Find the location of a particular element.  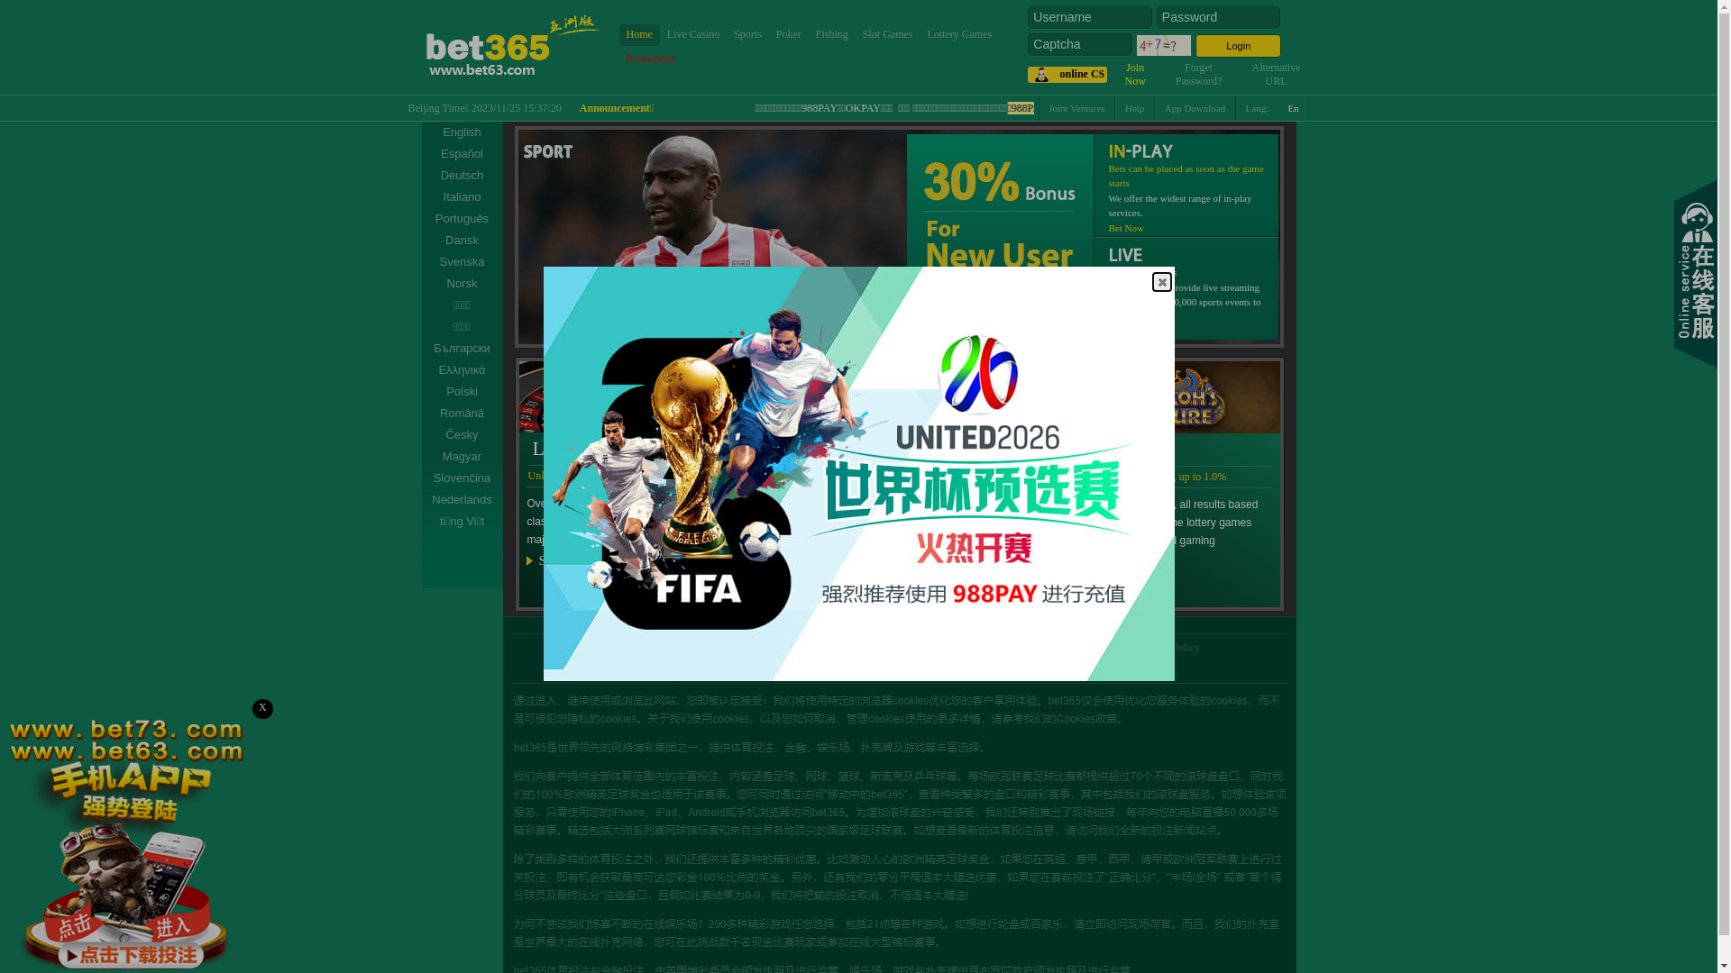

Slot Games is located at coordinates (888, 34).